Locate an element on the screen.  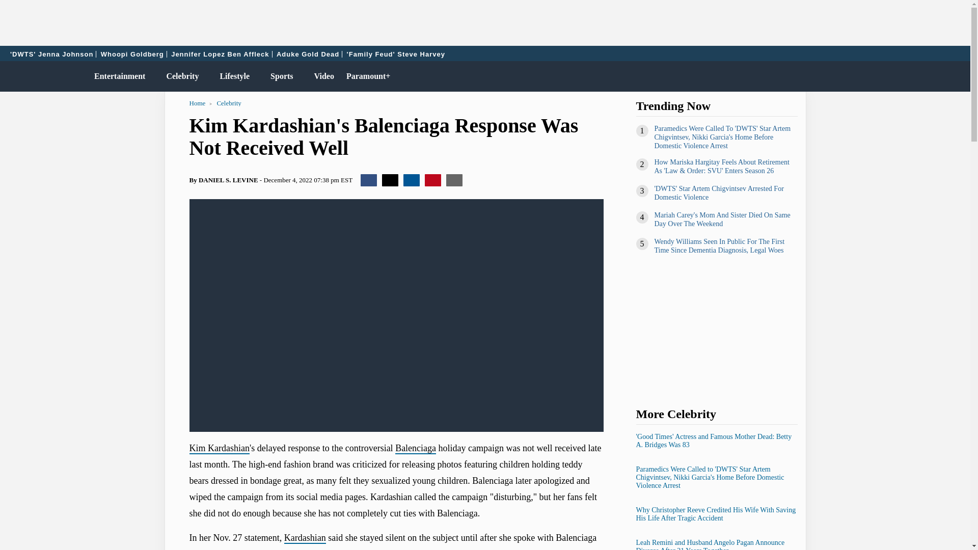
Jennifer Lopez Ben Affleck is located at coordinates (220, 54).